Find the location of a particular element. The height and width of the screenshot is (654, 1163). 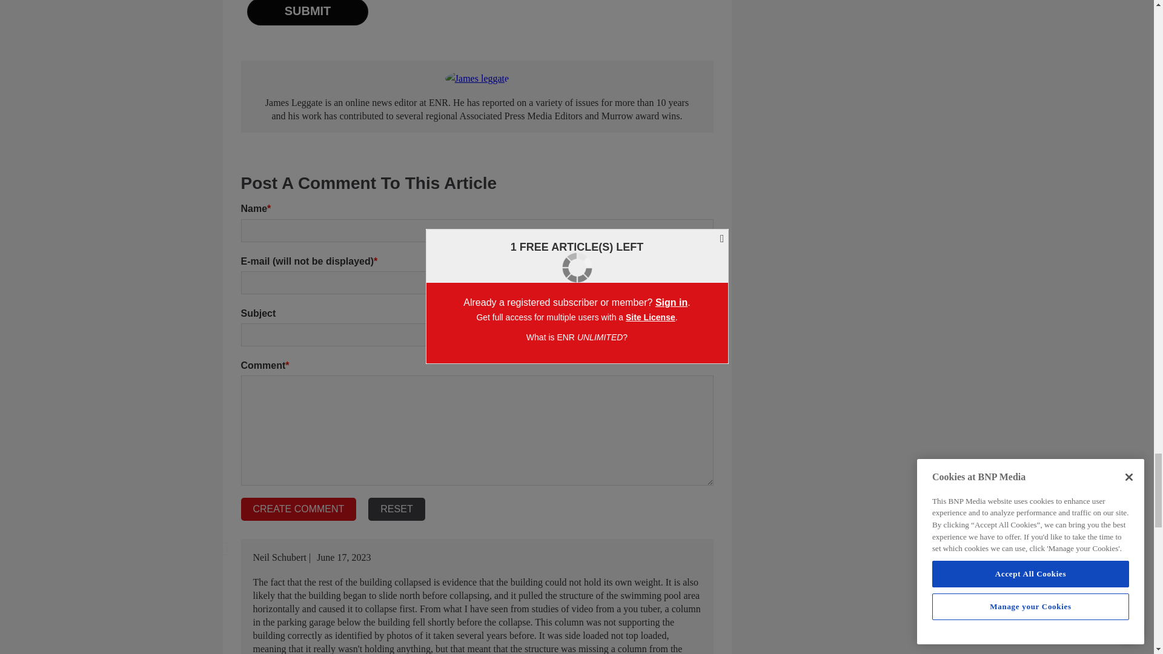

Create Comment is located at coordinates (299, 509).